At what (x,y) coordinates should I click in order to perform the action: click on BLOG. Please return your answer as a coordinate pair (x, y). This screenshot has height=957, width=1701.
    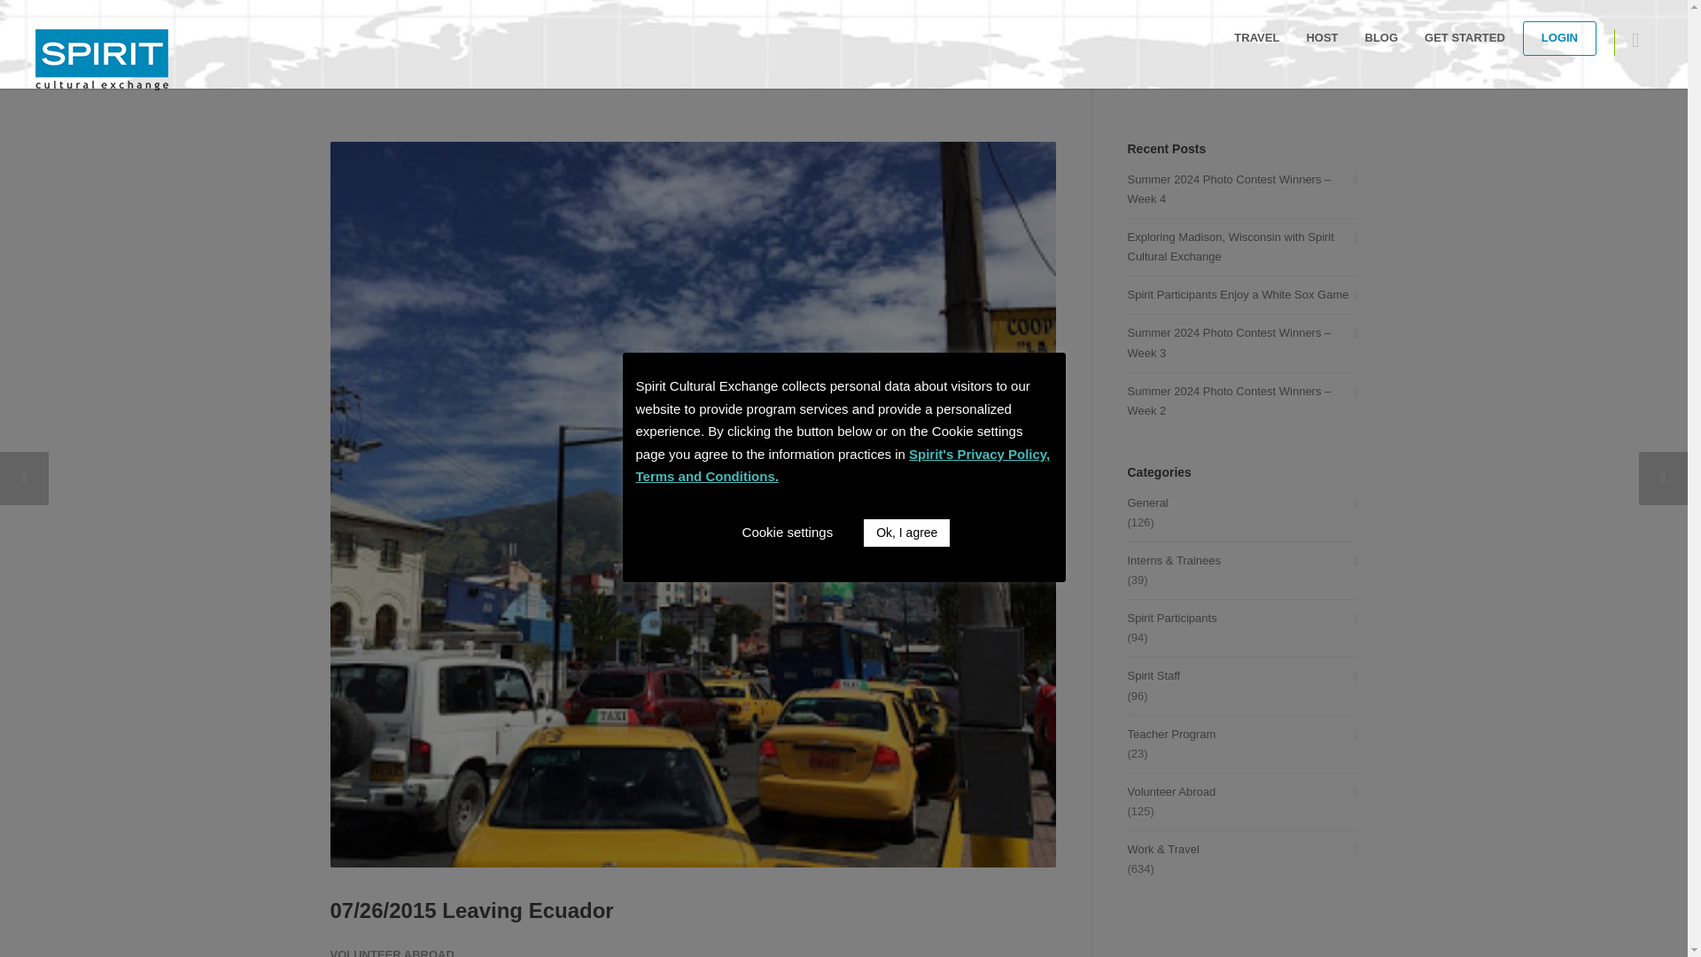
    Looking at the image, I should click on (1382, 37).